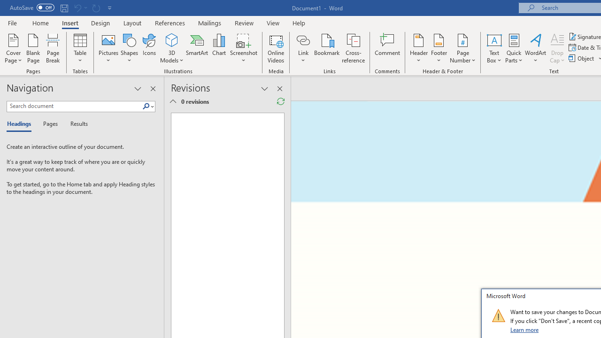 This screenshot has height=338, width=601. I want to click on Bookmark..., so click(327, 48).